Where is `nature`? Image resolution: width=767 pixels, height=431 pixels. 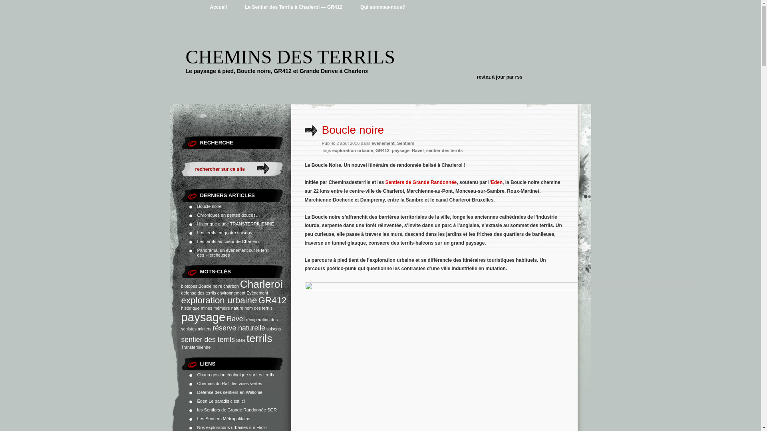
nature is located at coordinates (237, 308).